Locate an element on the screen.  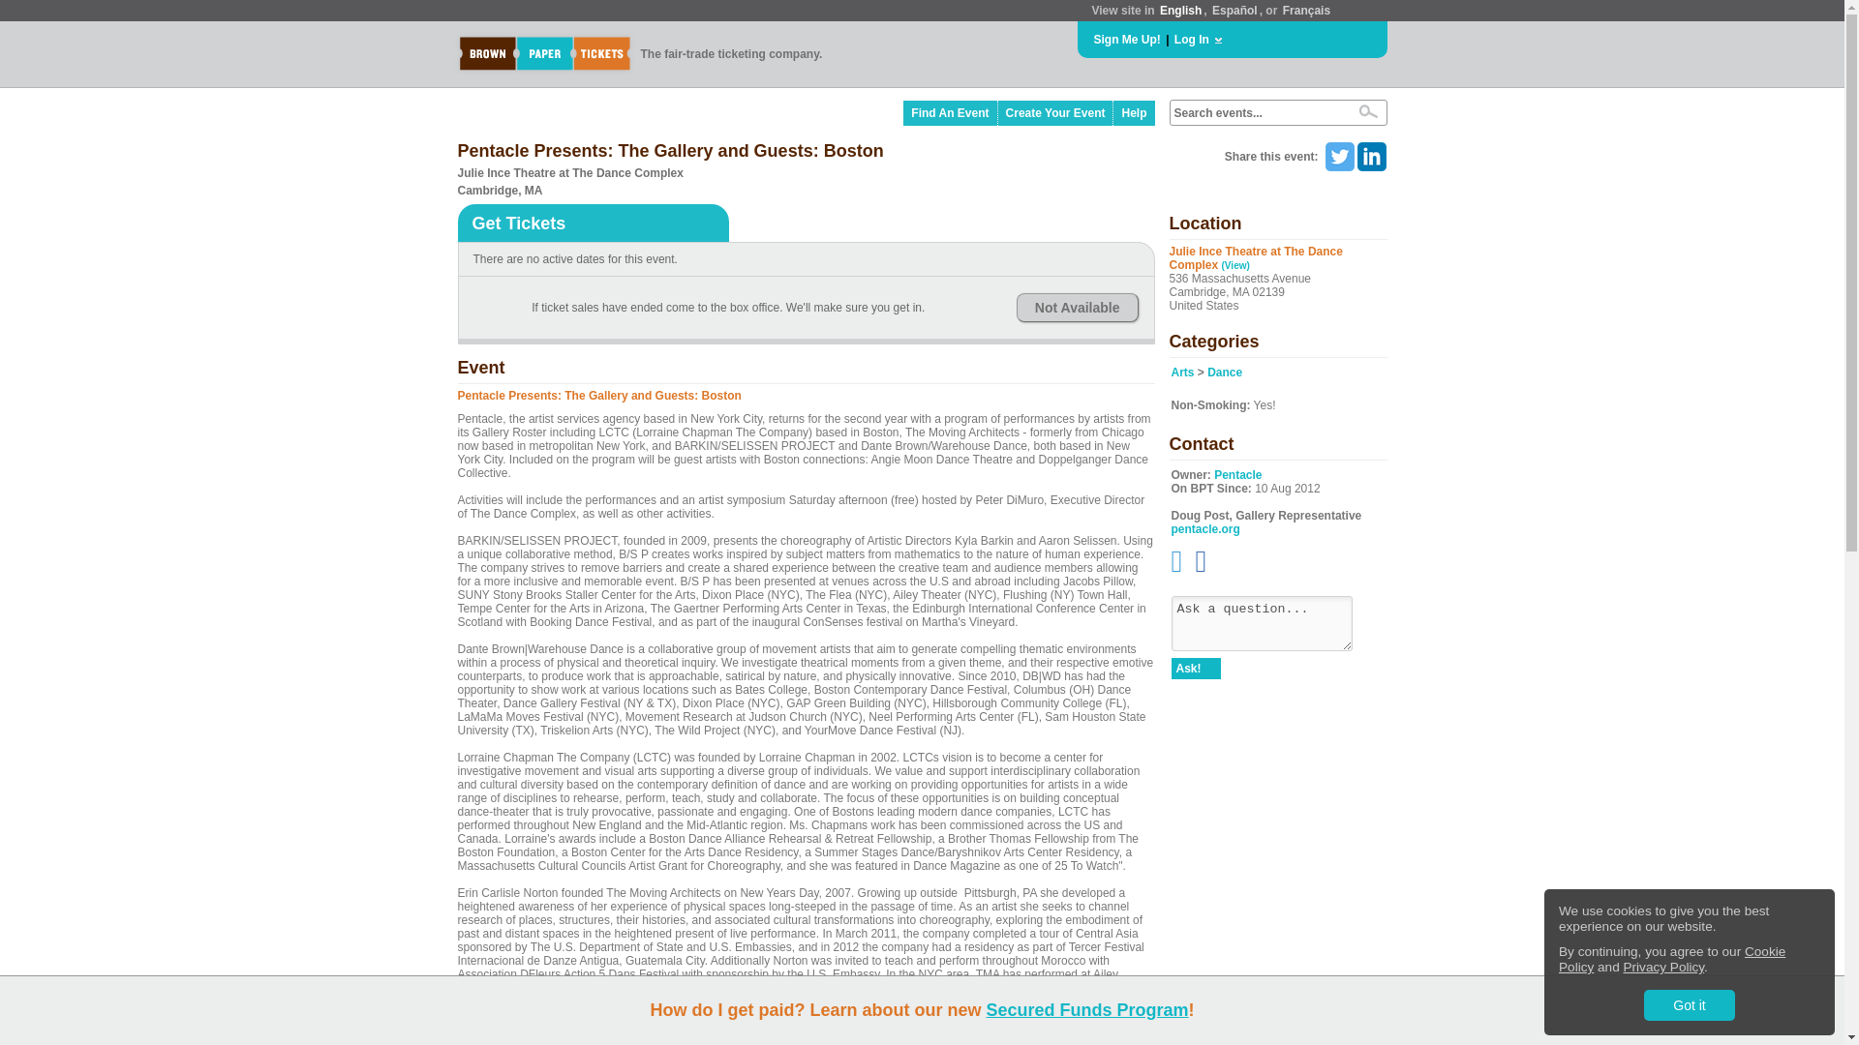
Help is located at coordinates (1134, 112).